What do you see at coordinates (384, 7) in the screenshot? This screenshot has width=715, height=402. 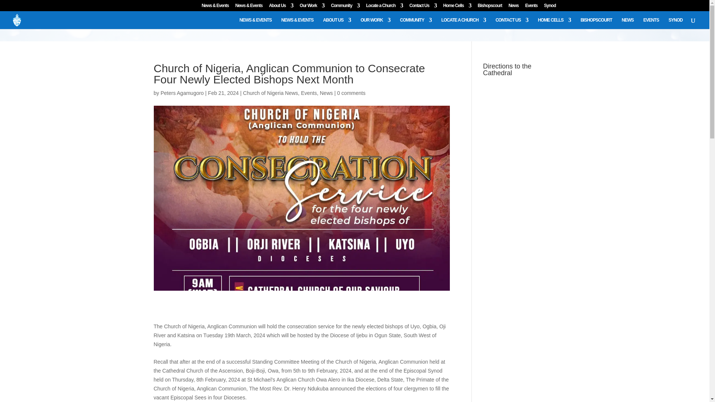 I see `Locate a Church` at bounding box center [384, 7].